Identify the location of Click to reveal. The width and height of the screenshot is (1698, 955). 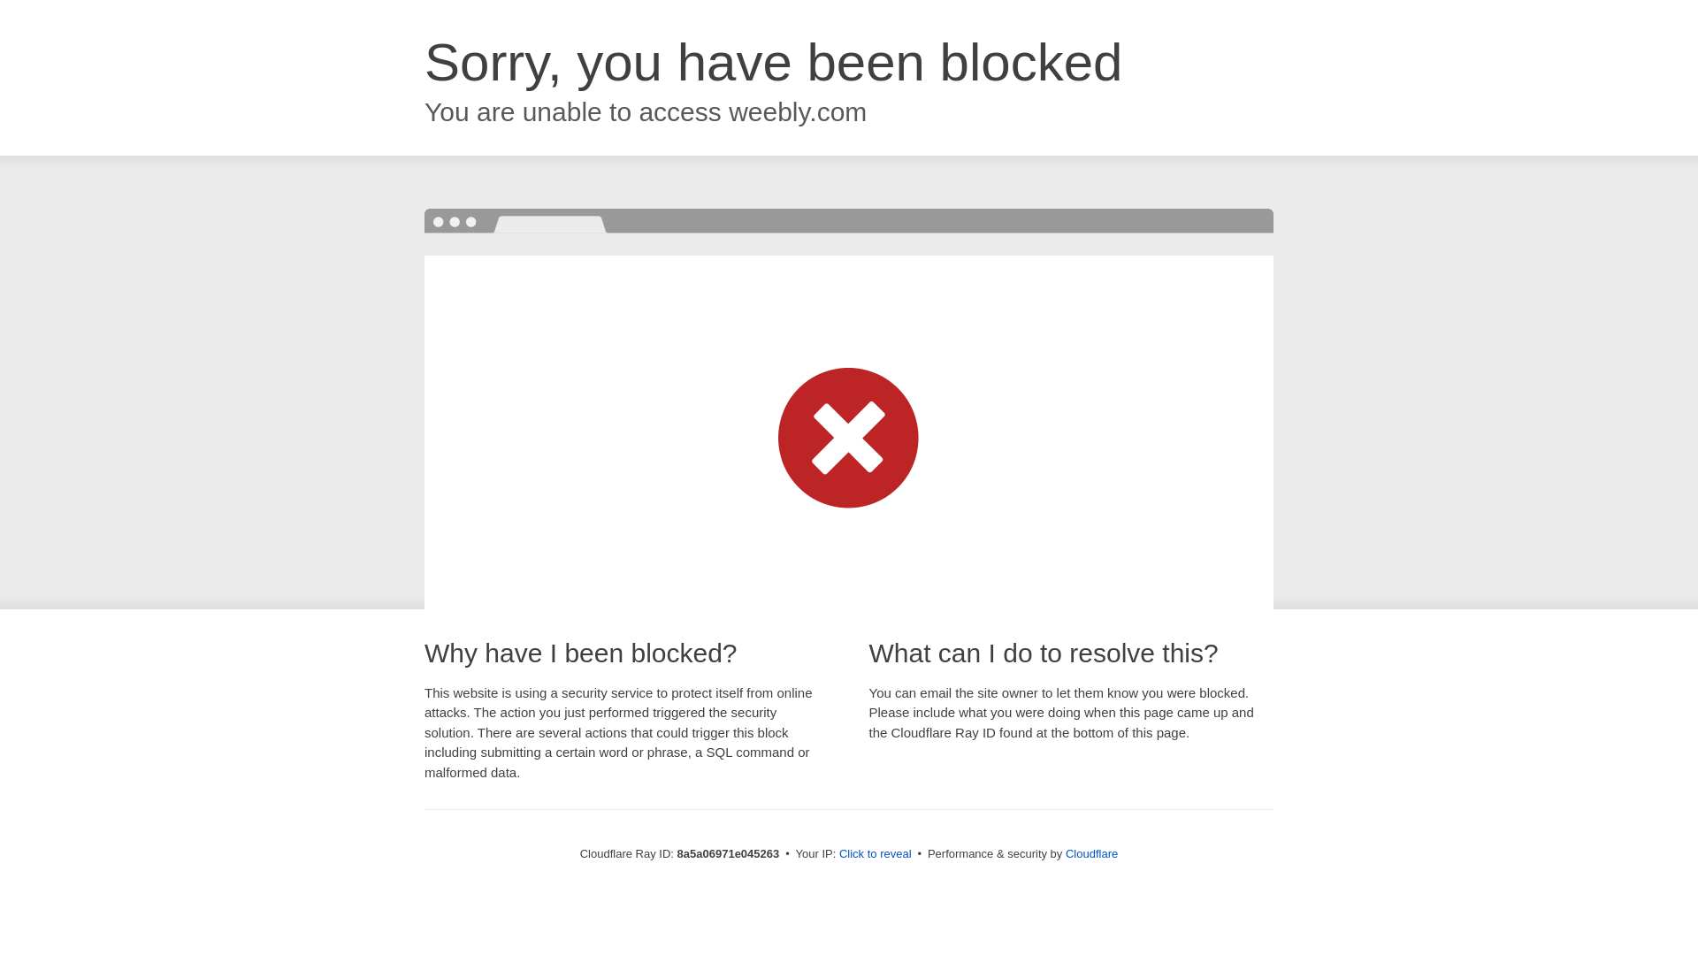
(876, 854).